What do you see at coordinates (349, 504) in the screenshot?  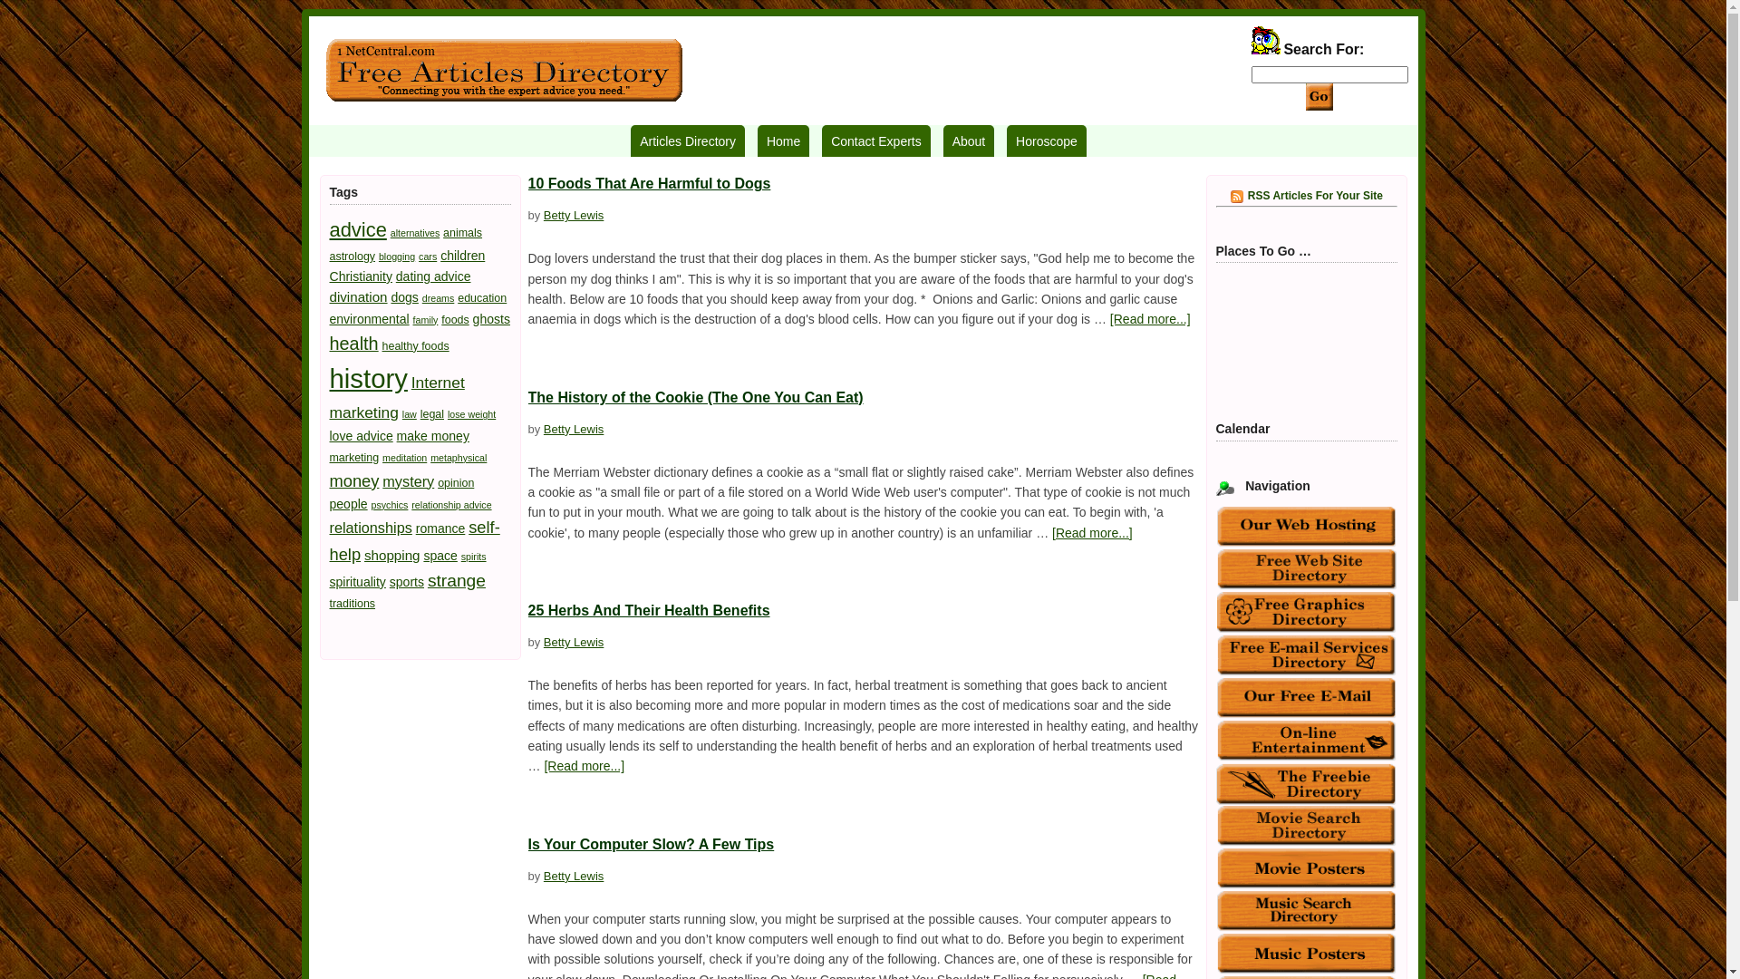 I see `people` at bounding box center [349, 504].